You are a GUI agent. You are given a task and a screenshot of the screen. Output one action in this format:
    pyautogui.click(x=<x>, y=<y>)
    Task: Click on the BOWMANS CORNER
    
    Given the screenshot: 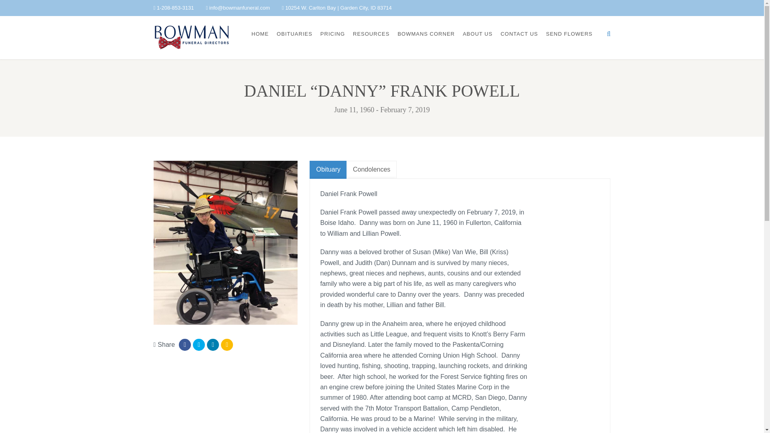 What is the action you would take?
    pyautogui.click(x=426, y=34)
    